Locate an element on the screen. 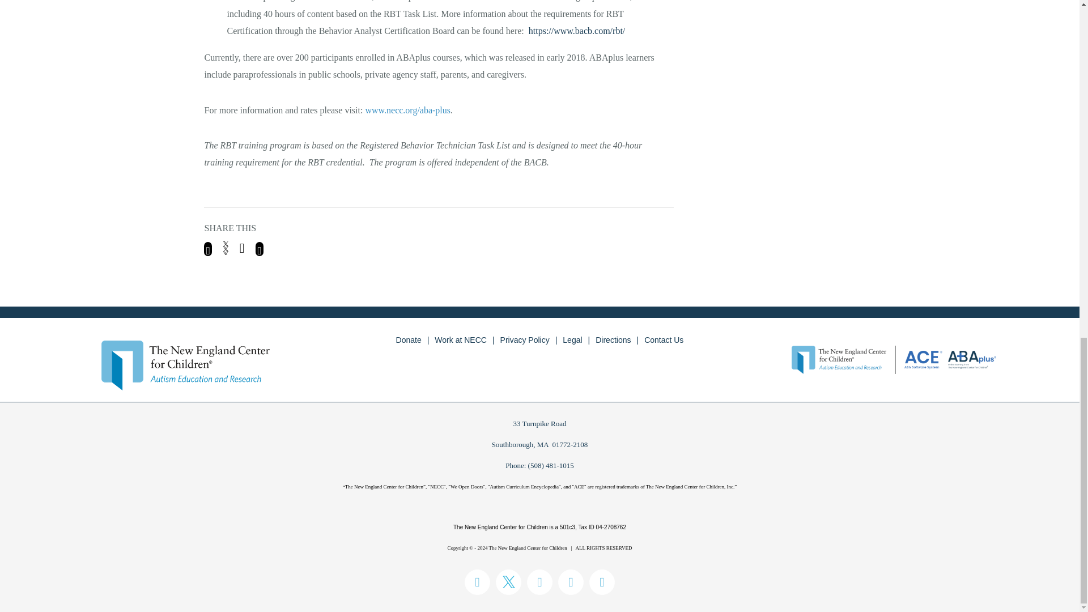  YouTube is located at coordinates (602, 582).